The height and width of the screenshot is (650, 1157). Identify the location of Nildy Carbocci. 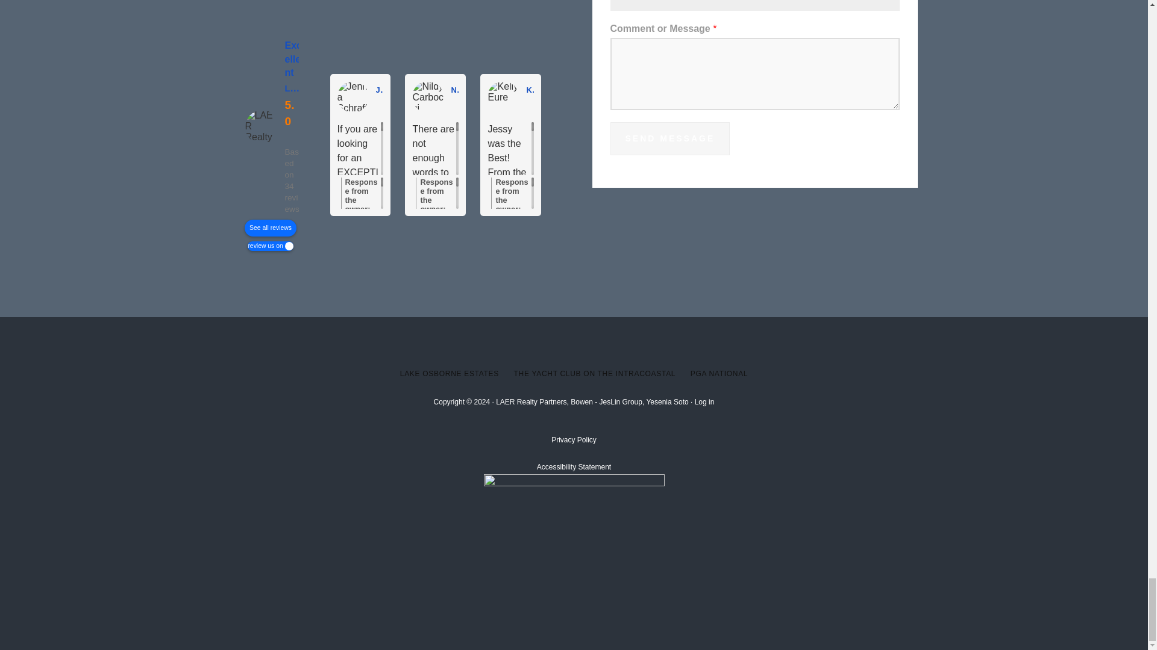
(427, 96).